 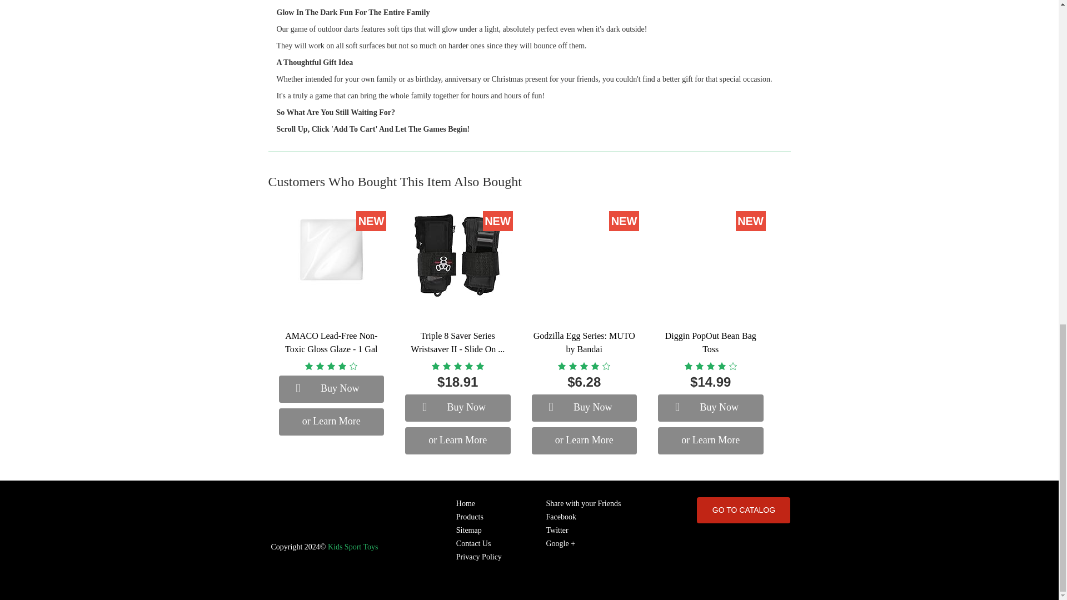 I want to click on Kids Sport Toys, so click(x=353, y=547).